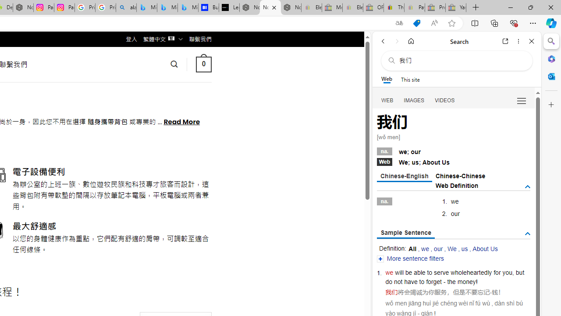 The height and width of the screenshot is (316, 561). I want to click on money, so click(466, 282).